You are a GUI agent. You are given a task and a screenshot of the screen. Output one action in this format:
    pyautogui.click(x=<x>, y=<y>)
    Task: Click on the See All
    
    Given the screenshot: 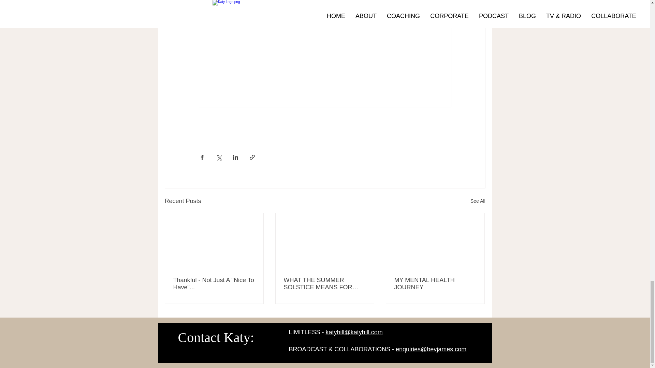 What is the action you would take?
    pyautogui.click(x=478, y=201)
    